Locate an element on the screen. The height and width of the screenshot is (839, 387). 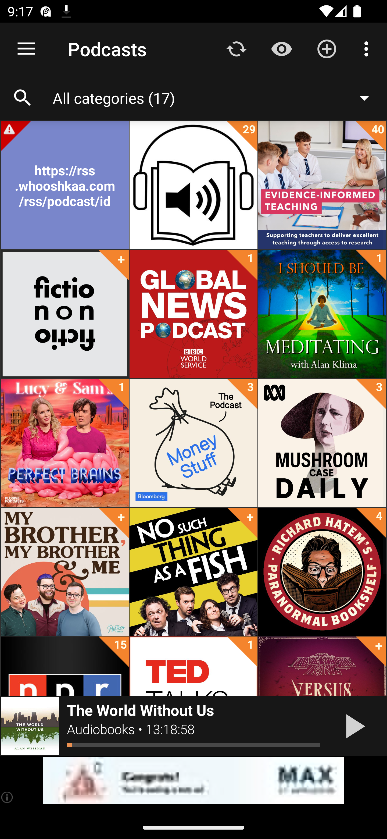
fiction/non/fiction + is located at coordinates (64, 314).